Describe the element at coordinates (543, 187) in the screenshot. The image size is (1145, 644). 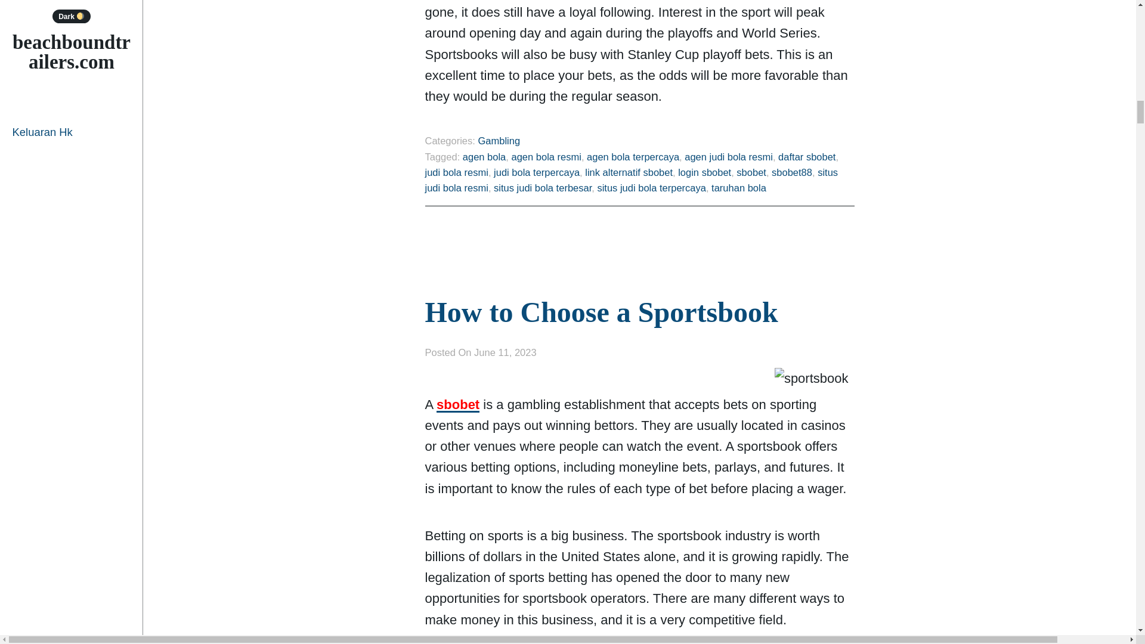
I see `situs judi bola terbesar` at that location.